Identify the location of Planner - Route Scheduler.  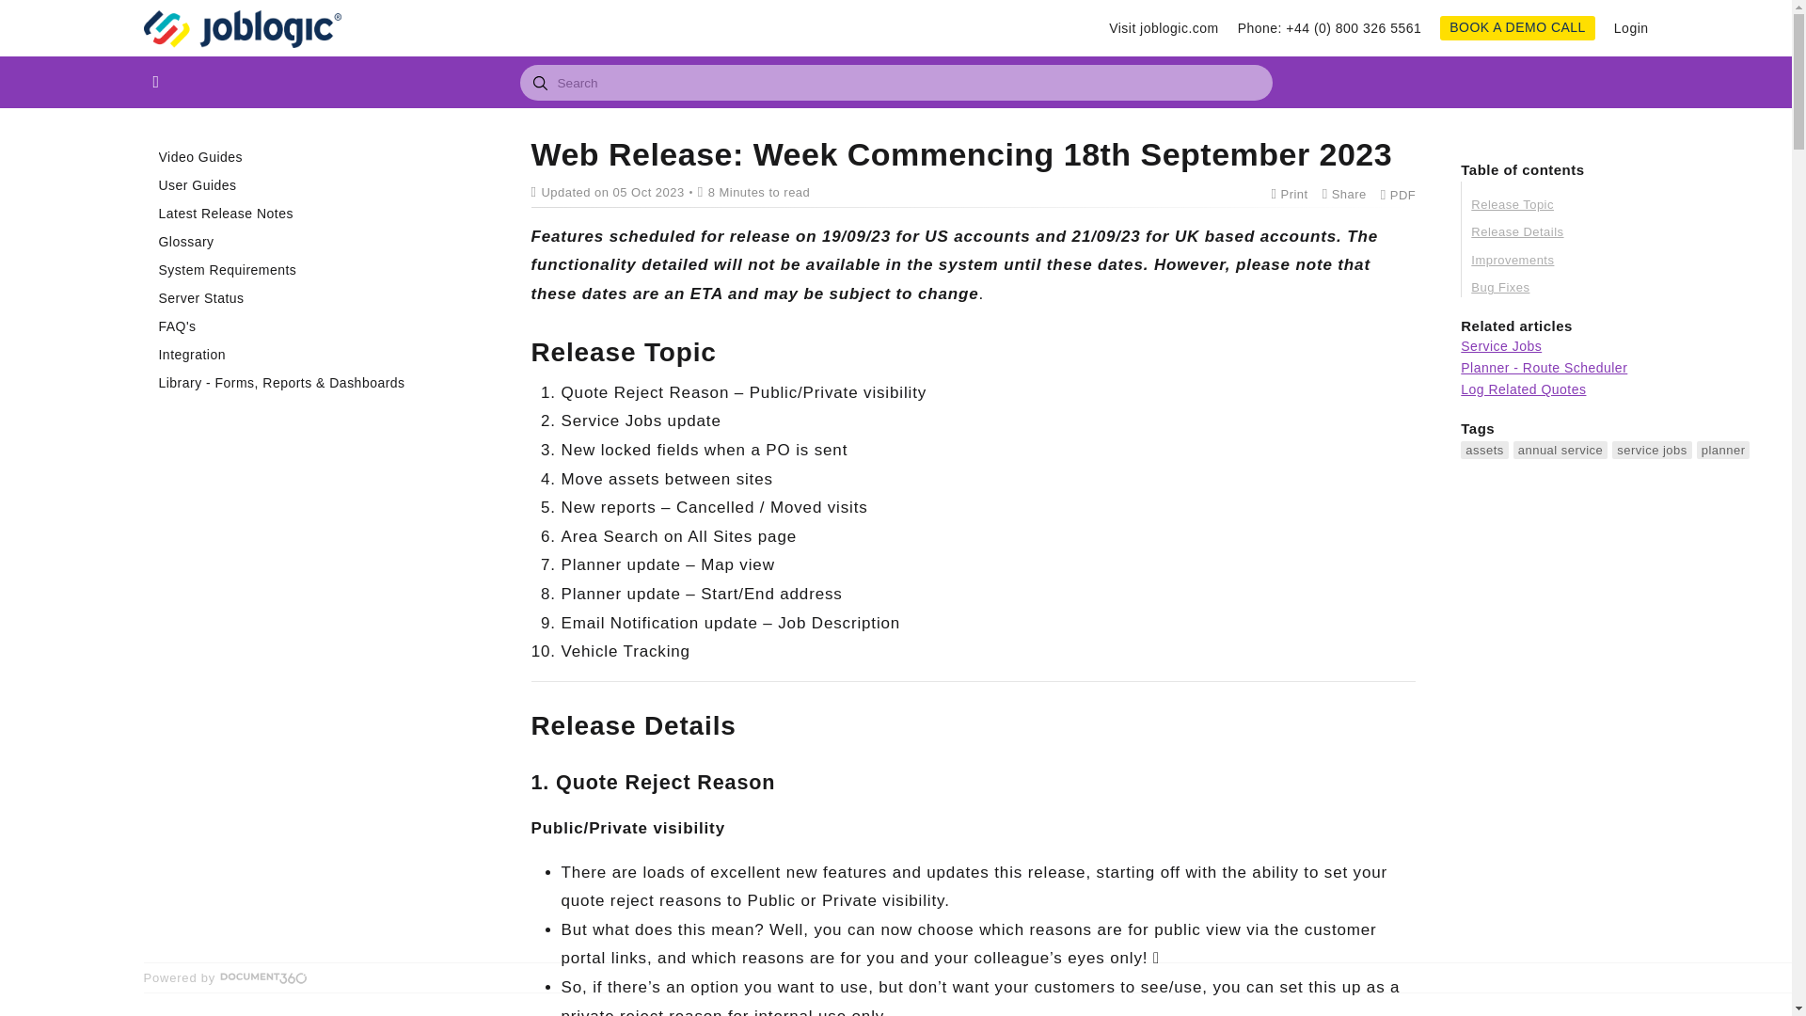
(1544, 367).